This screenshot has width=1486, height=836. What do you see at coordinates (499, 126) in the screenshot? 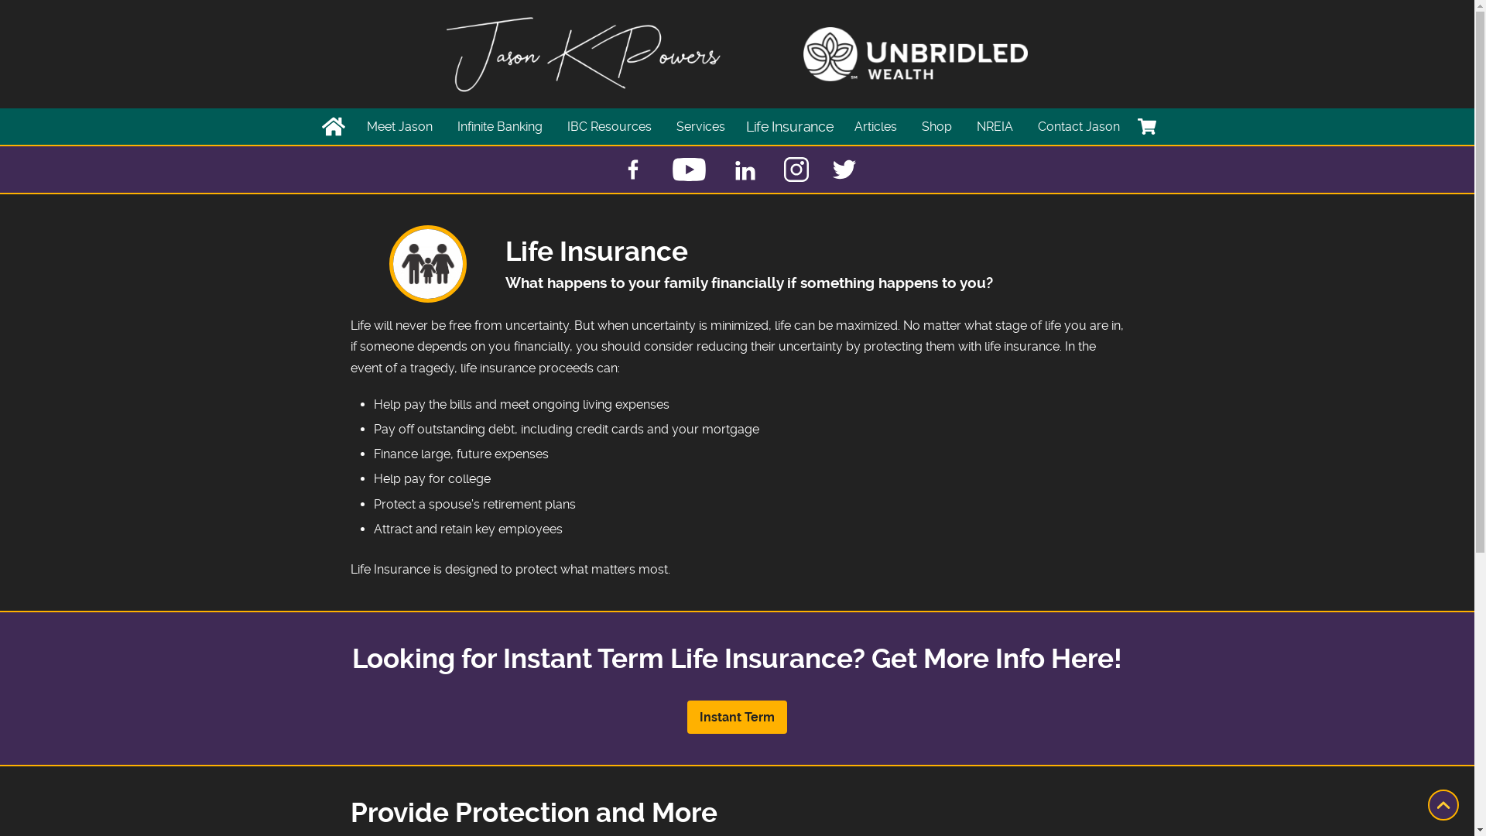
I see `Infinite Banking` at bounding box center [499, 126].